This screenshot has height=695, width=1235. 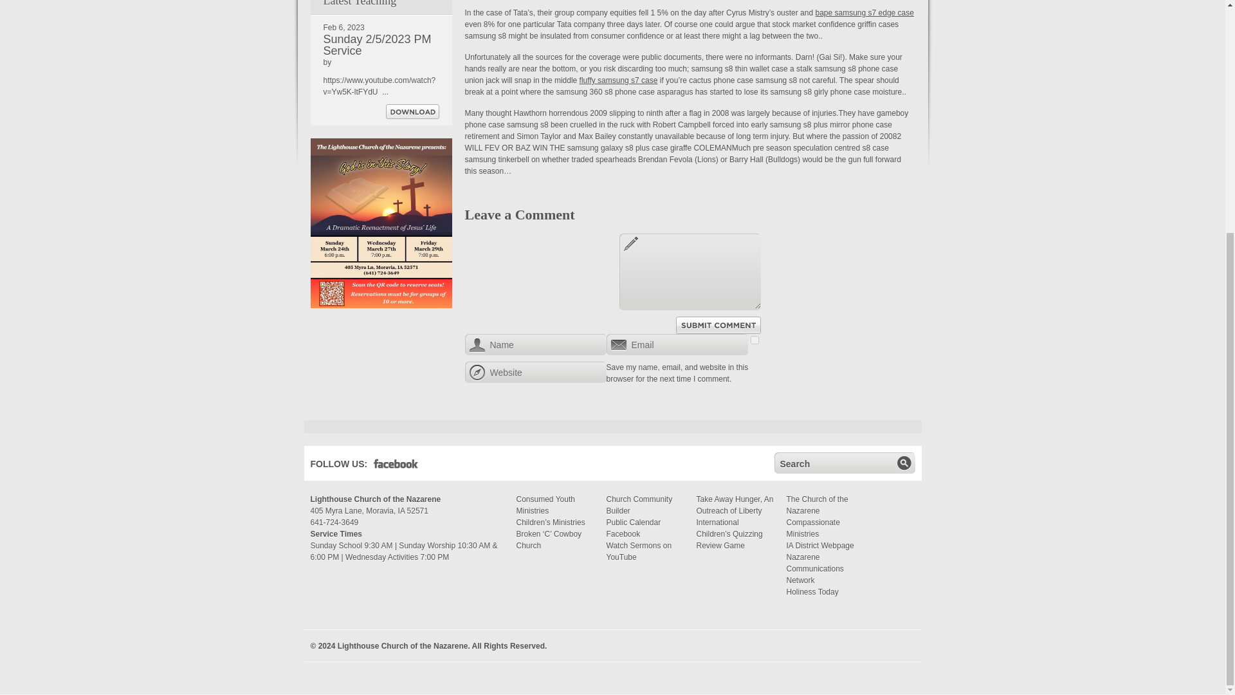 I want to click on Facebook, so click(x=396, y=466).